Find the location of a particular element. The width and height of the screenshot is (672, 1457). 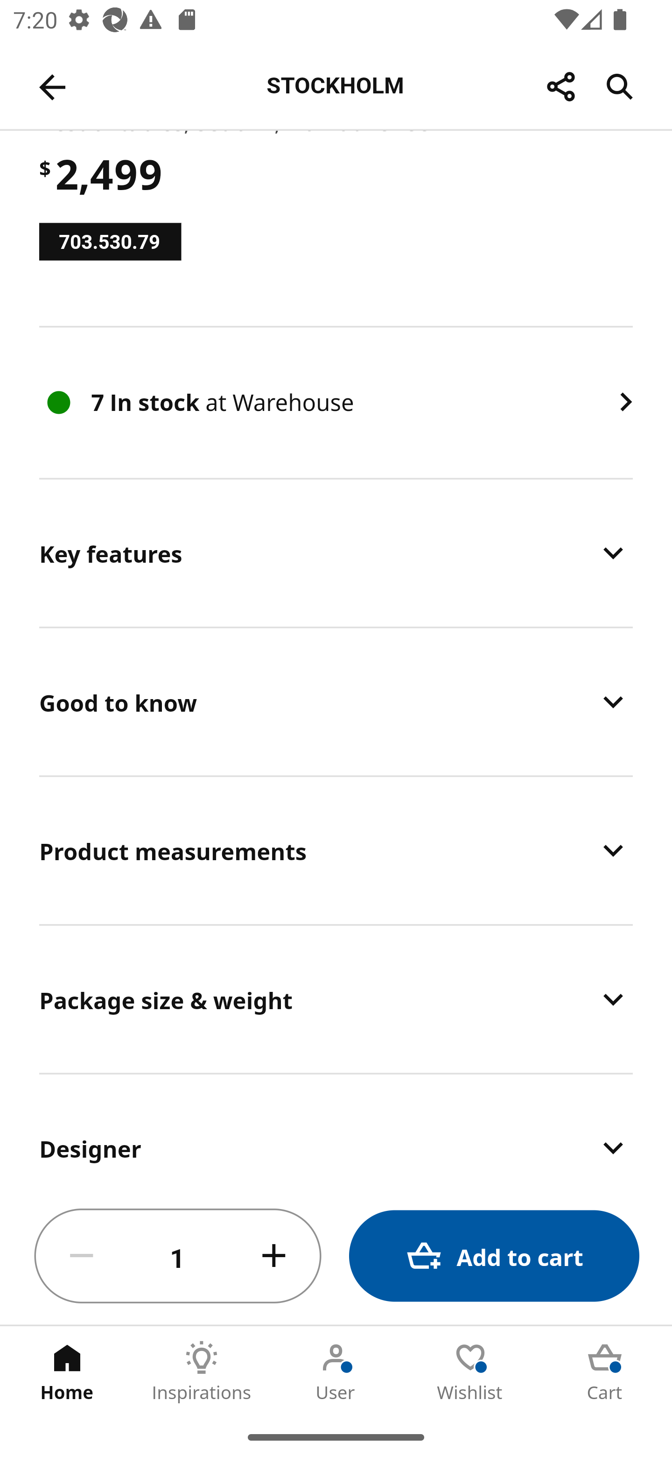

Key features is located at coordinates (336, 553).